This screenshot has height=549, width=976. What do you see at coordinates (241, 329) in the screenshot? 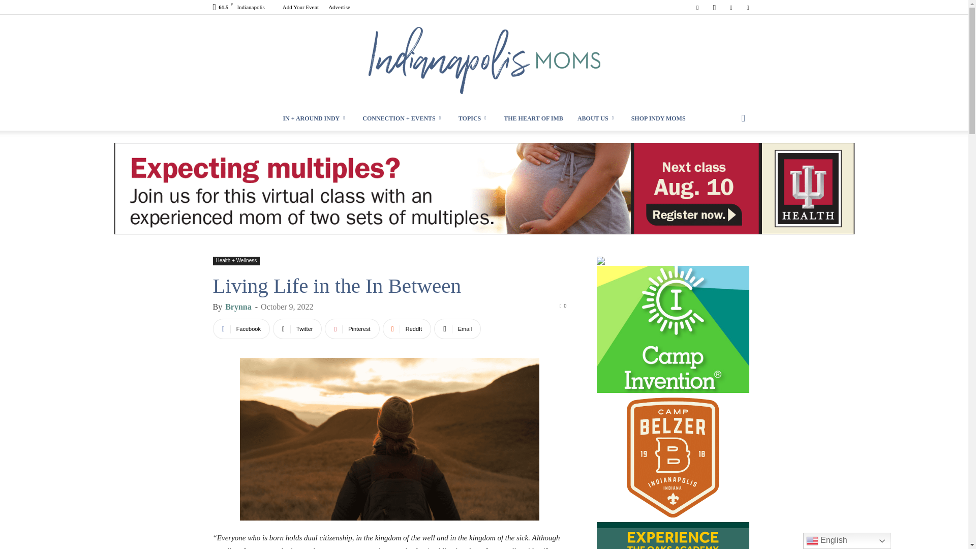
I see `Facebook` at bounding box center [241, 329].